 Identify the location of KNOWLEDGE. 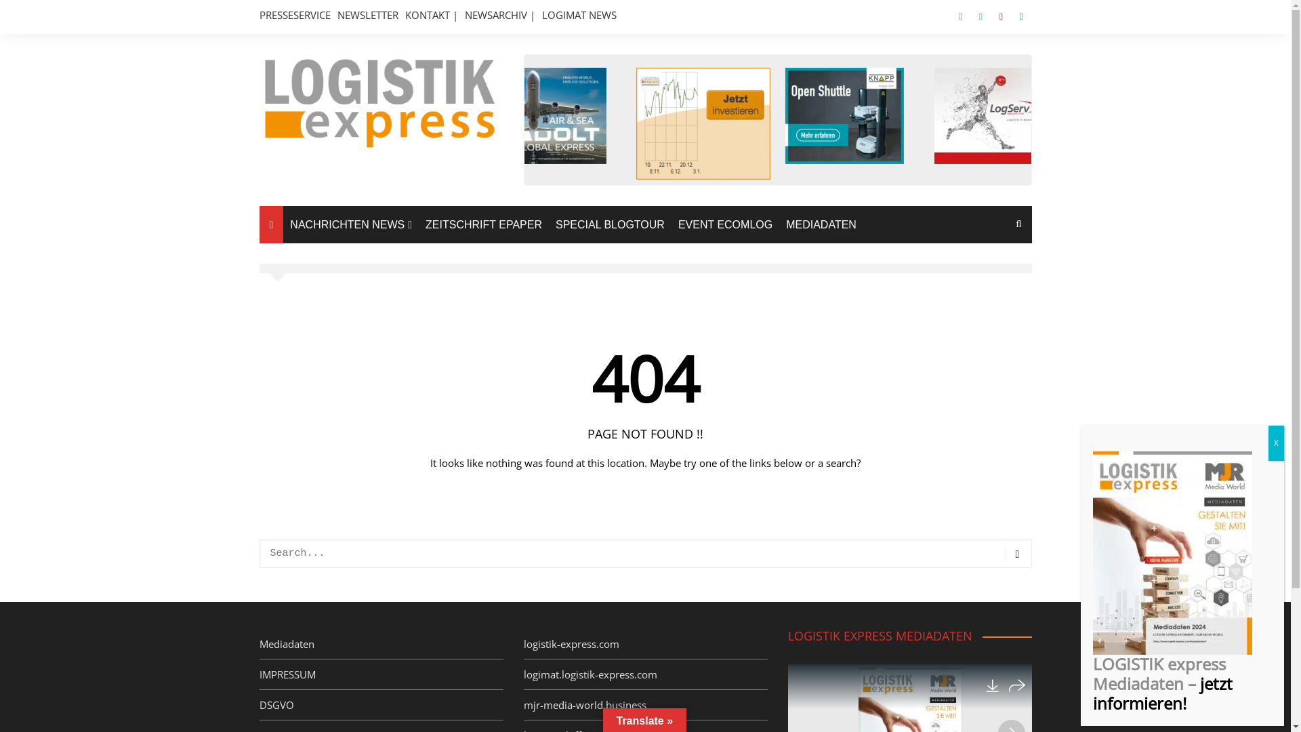
(358, 286).